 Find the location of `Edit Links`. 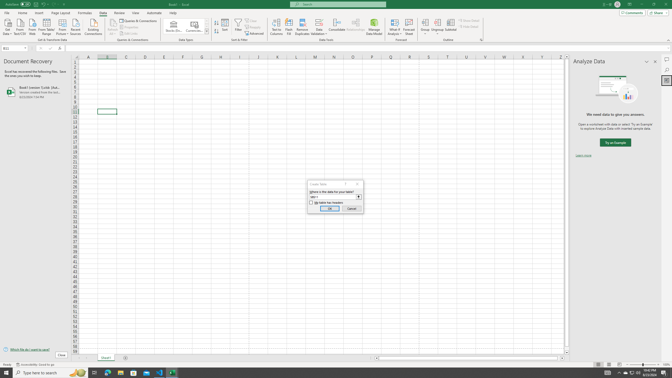

Edit Links is located at coordinates (129, 34).